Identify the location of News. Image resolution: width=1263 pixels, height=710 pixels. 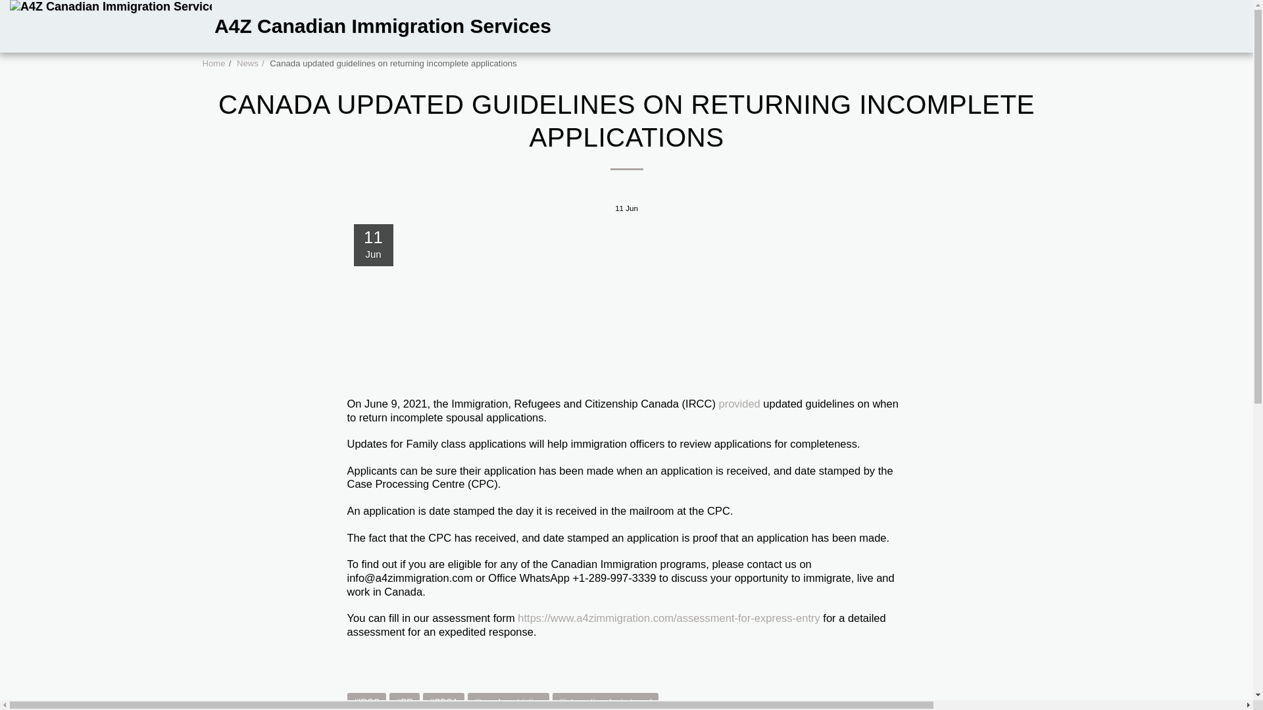
(247, 63).